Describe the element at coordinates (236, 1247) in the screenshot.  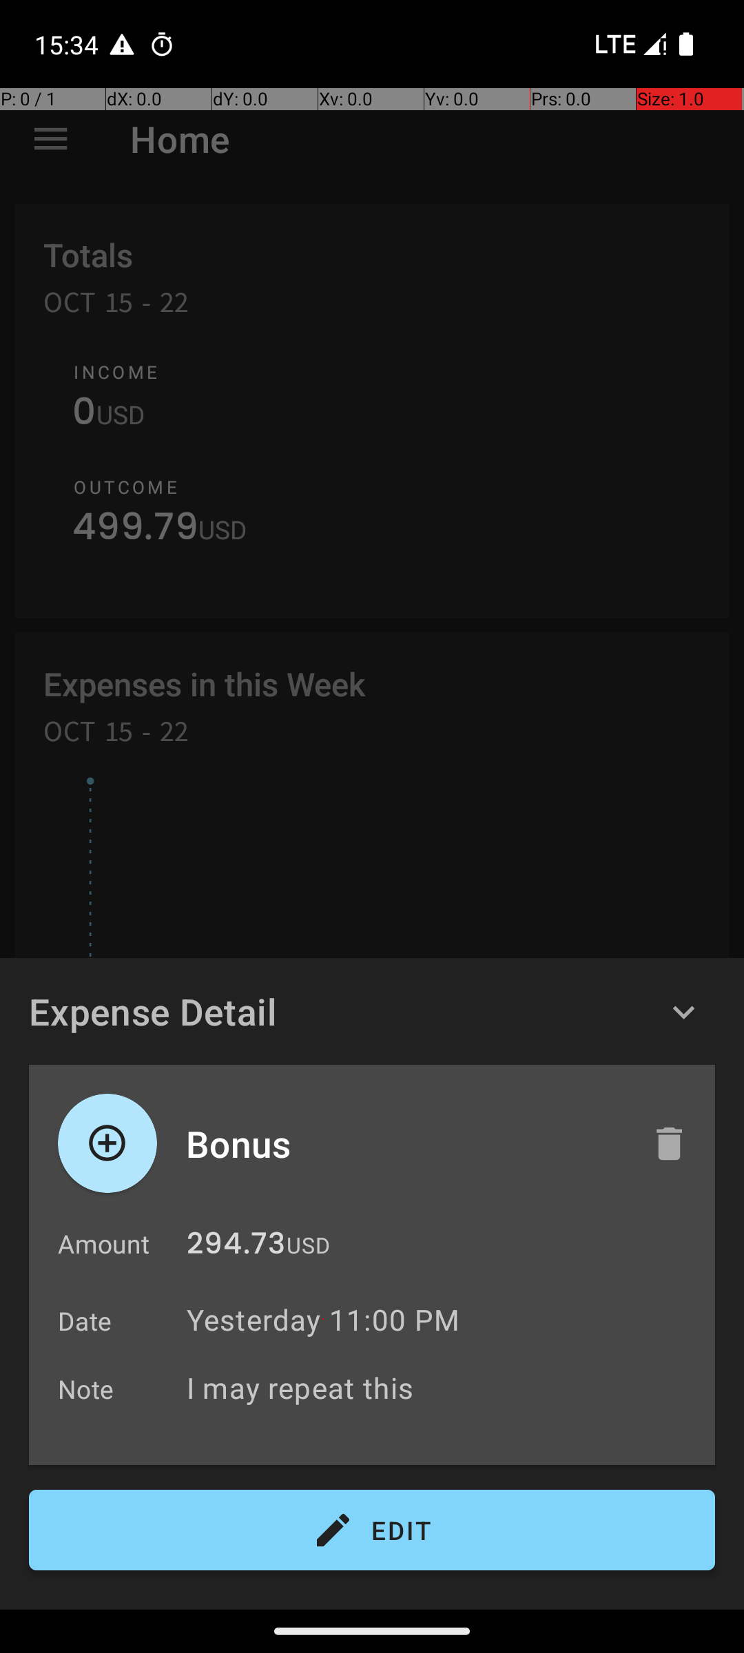
I see `294.73` at that location.